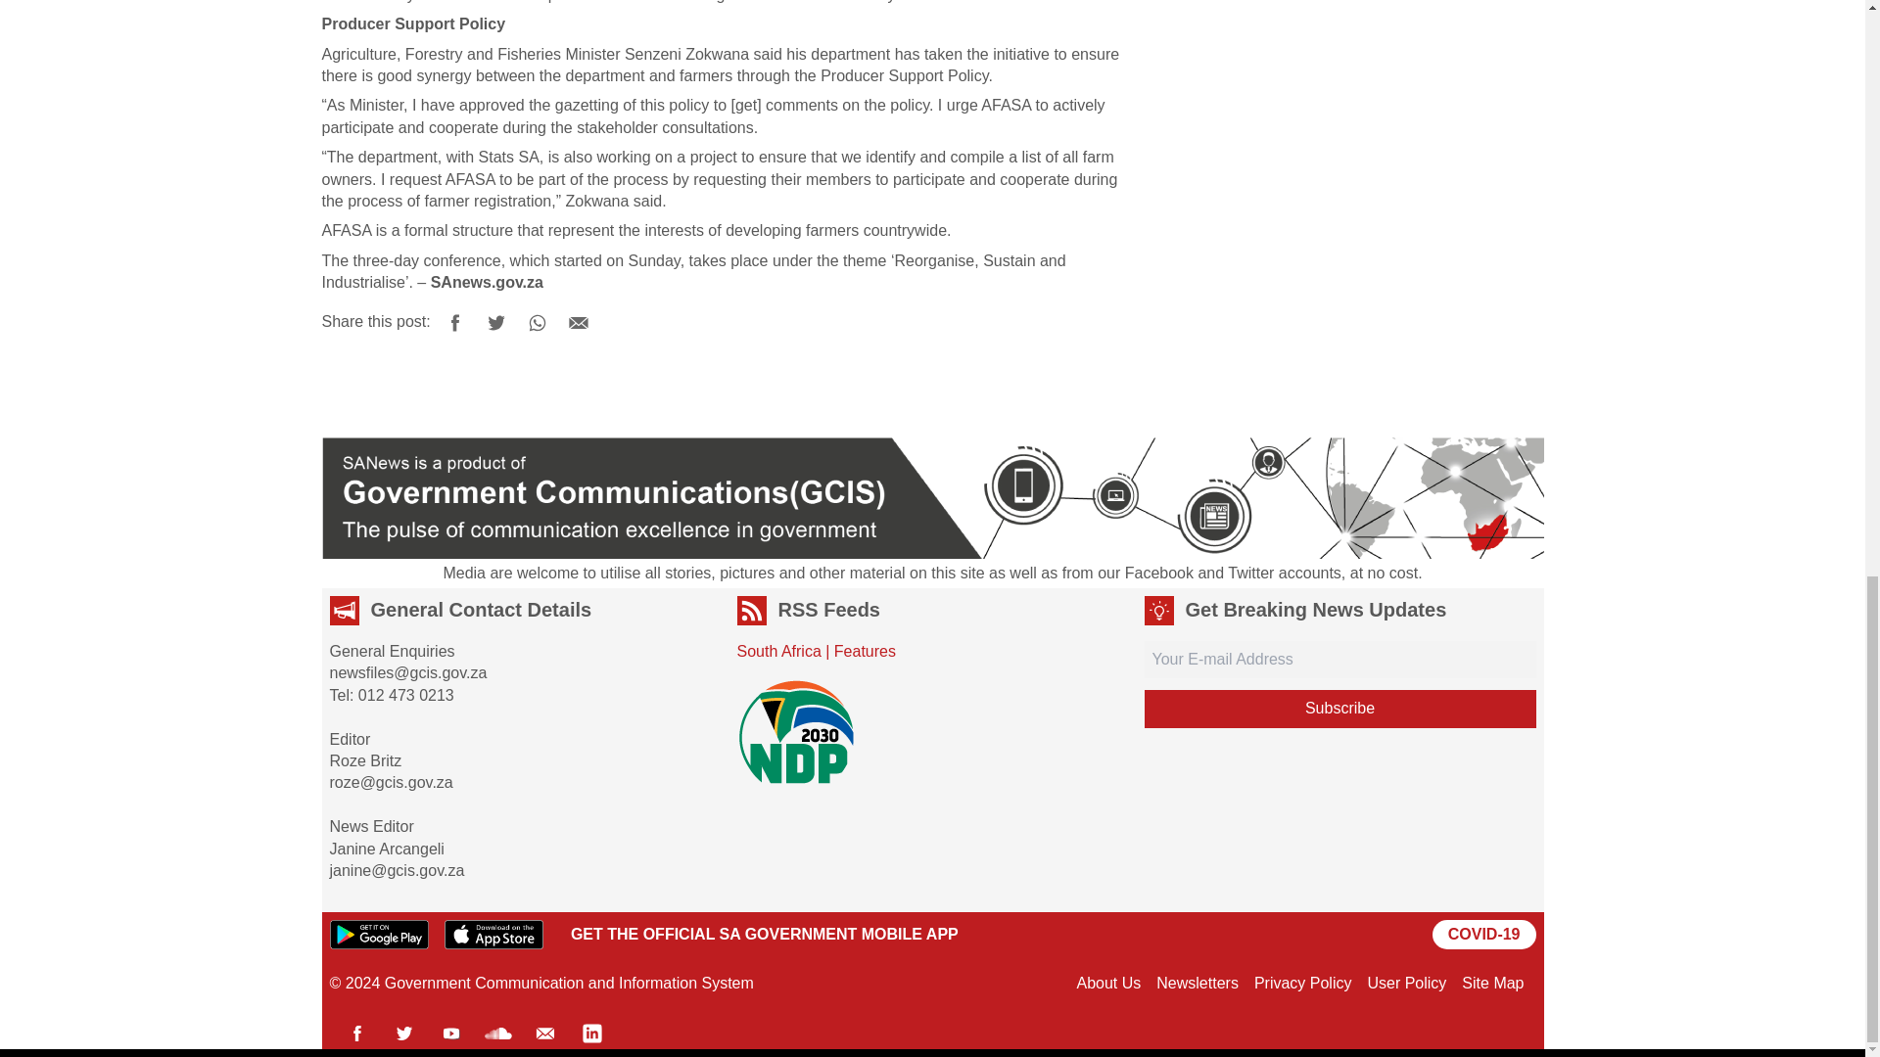 The width and height of the screenshot is (1880, 1057). I want to click on Share on WhatsApp, so click(538, 323).